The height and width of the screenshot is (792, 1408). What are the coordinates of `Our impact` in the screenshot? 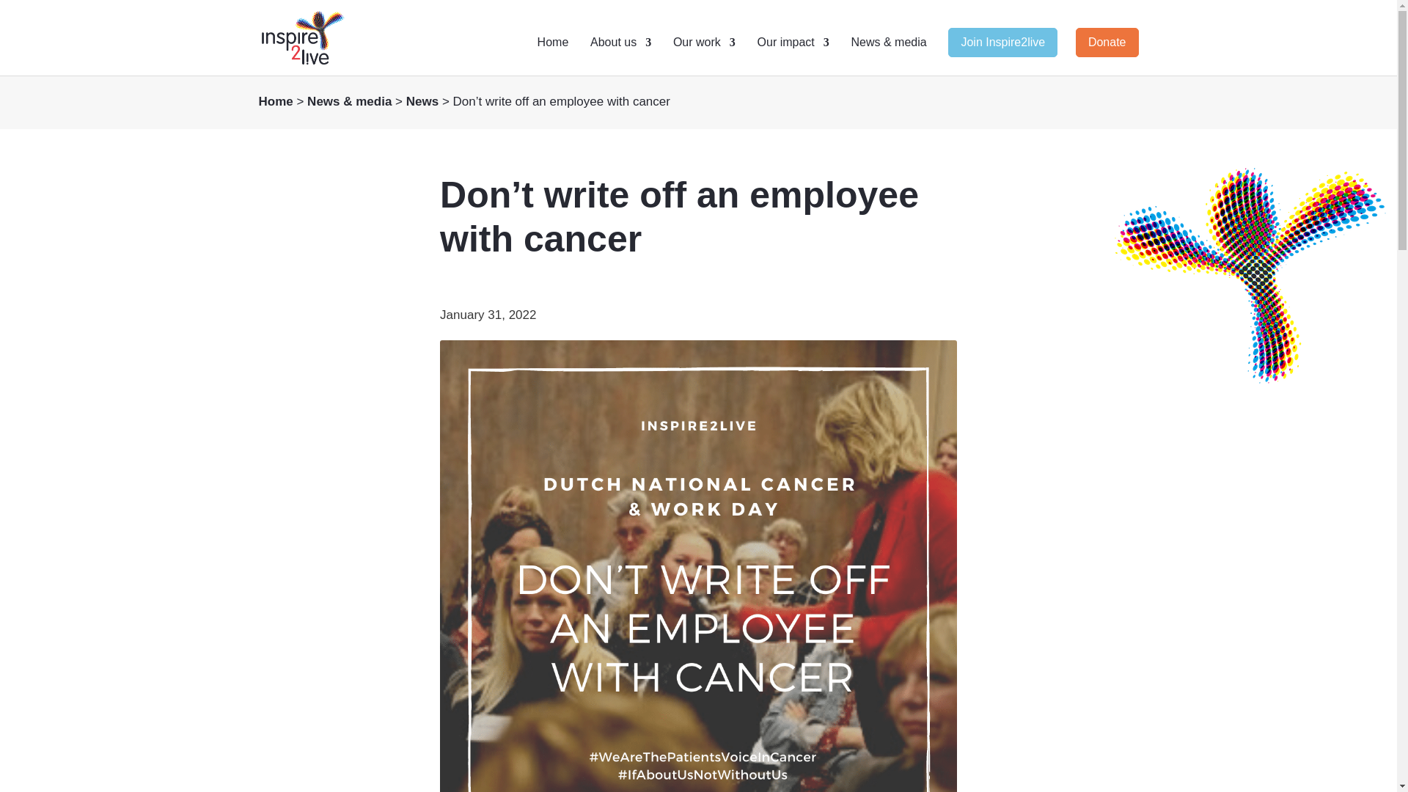 It's located at (793, 56).